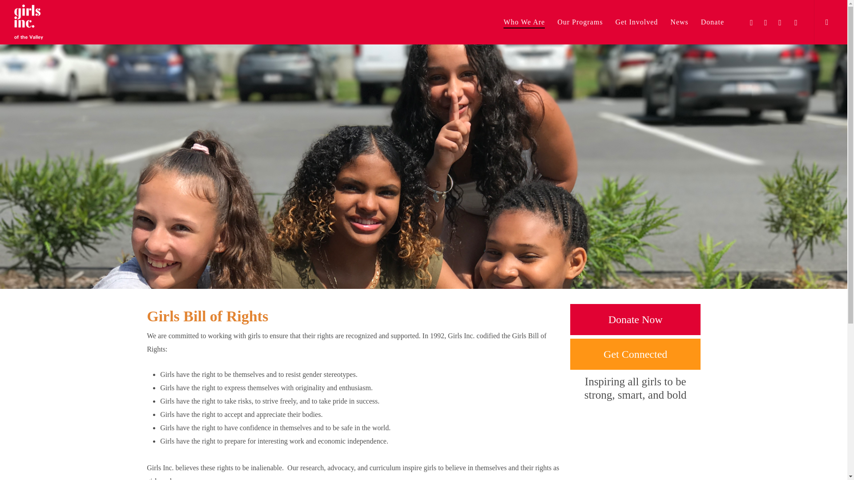 Image resolution: width=854 pixels, height=480 pixels. Describe the element at coordinates (796, 22) in the screenshot. I see `instagram` at that location.